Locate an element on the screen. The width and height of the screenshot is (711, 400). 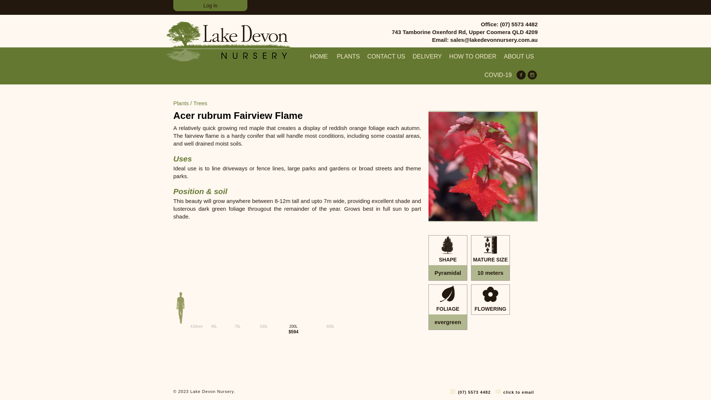
743 Tamborine Oxenford Rd, Upper Coomera QLD 4209 is located at coordinates (465, 32).